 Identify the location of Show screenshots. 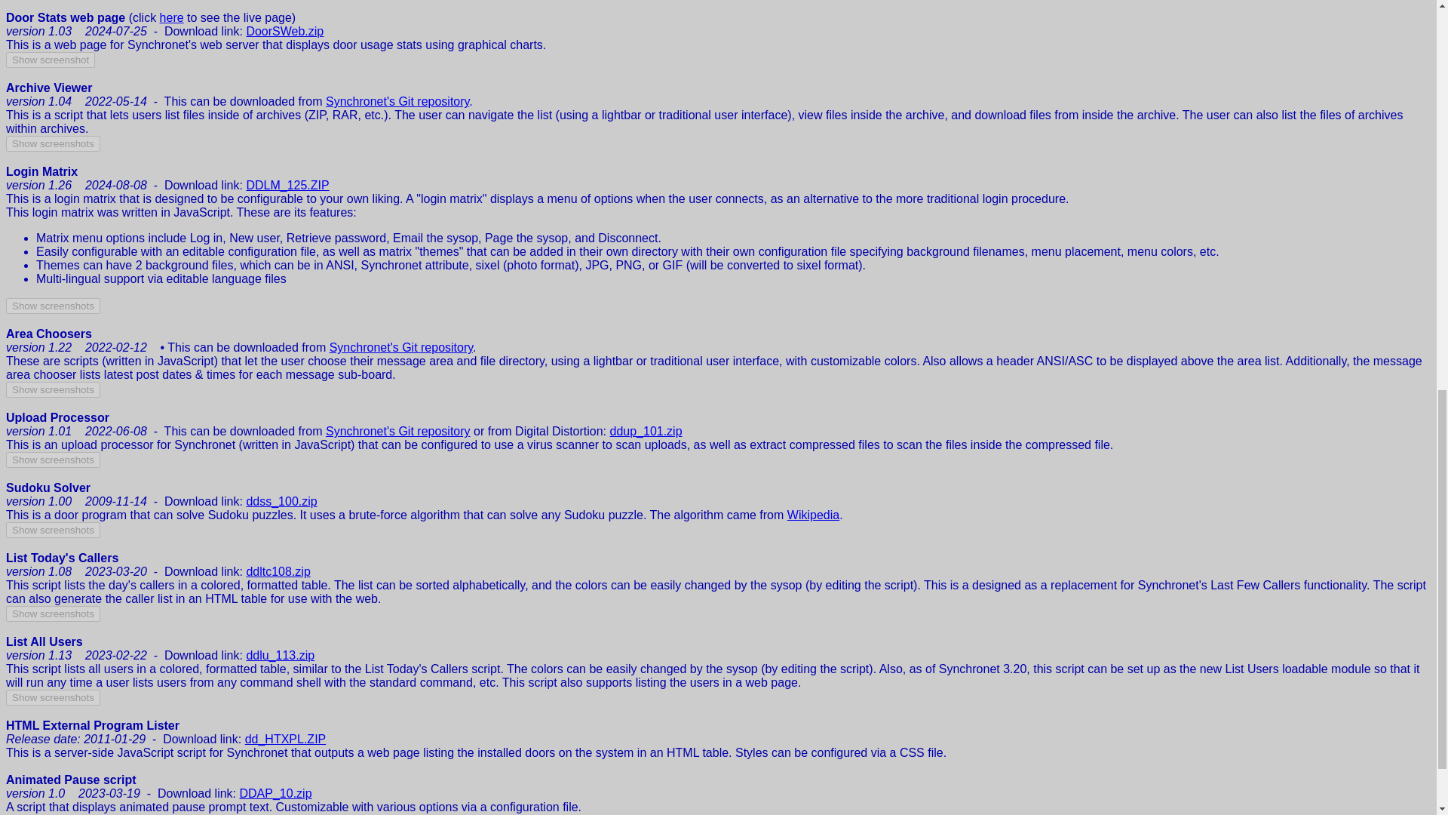
(53, 389).